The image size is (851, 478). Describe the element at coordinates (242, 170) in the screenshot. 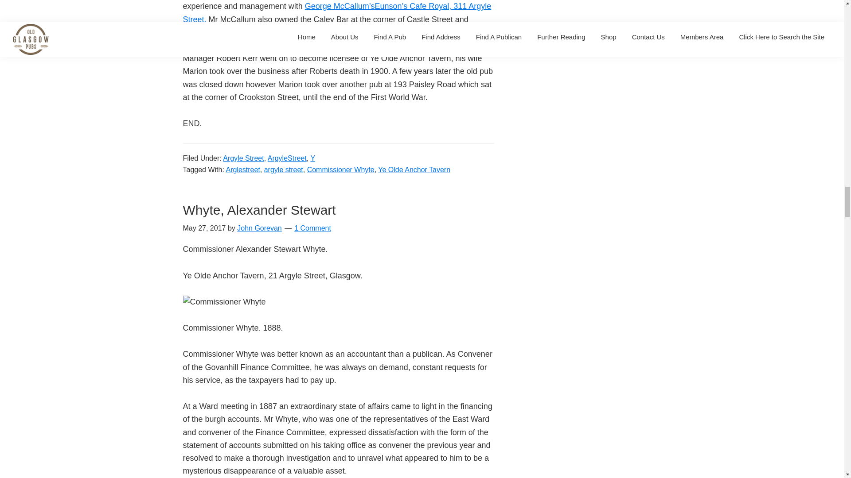

I see `Arglestreet` at that location.